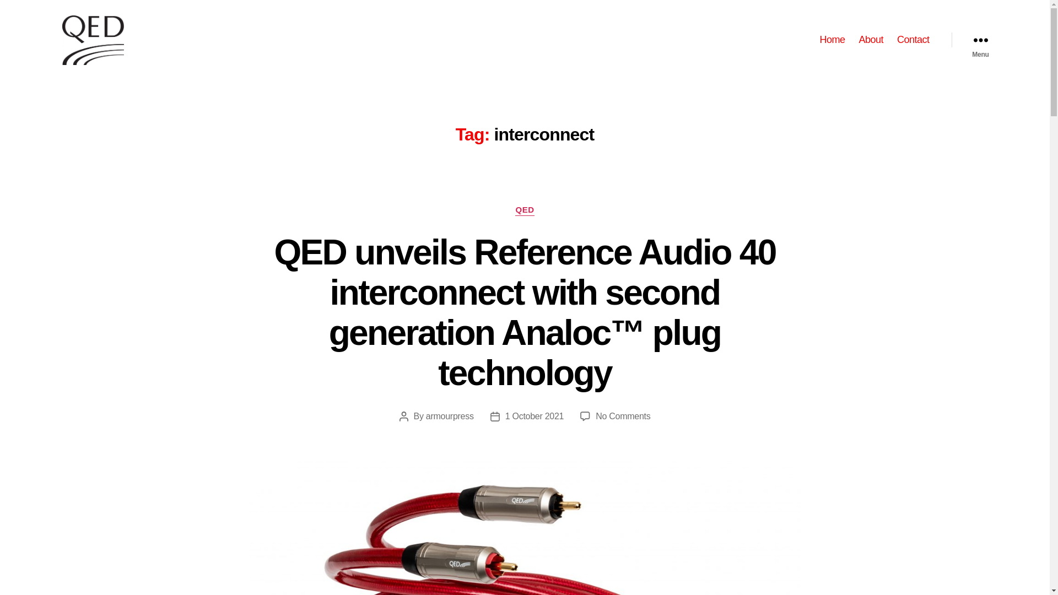  Describe the element at coordinates (450, 416) in the screenshot. I see `armourpress` at that location.